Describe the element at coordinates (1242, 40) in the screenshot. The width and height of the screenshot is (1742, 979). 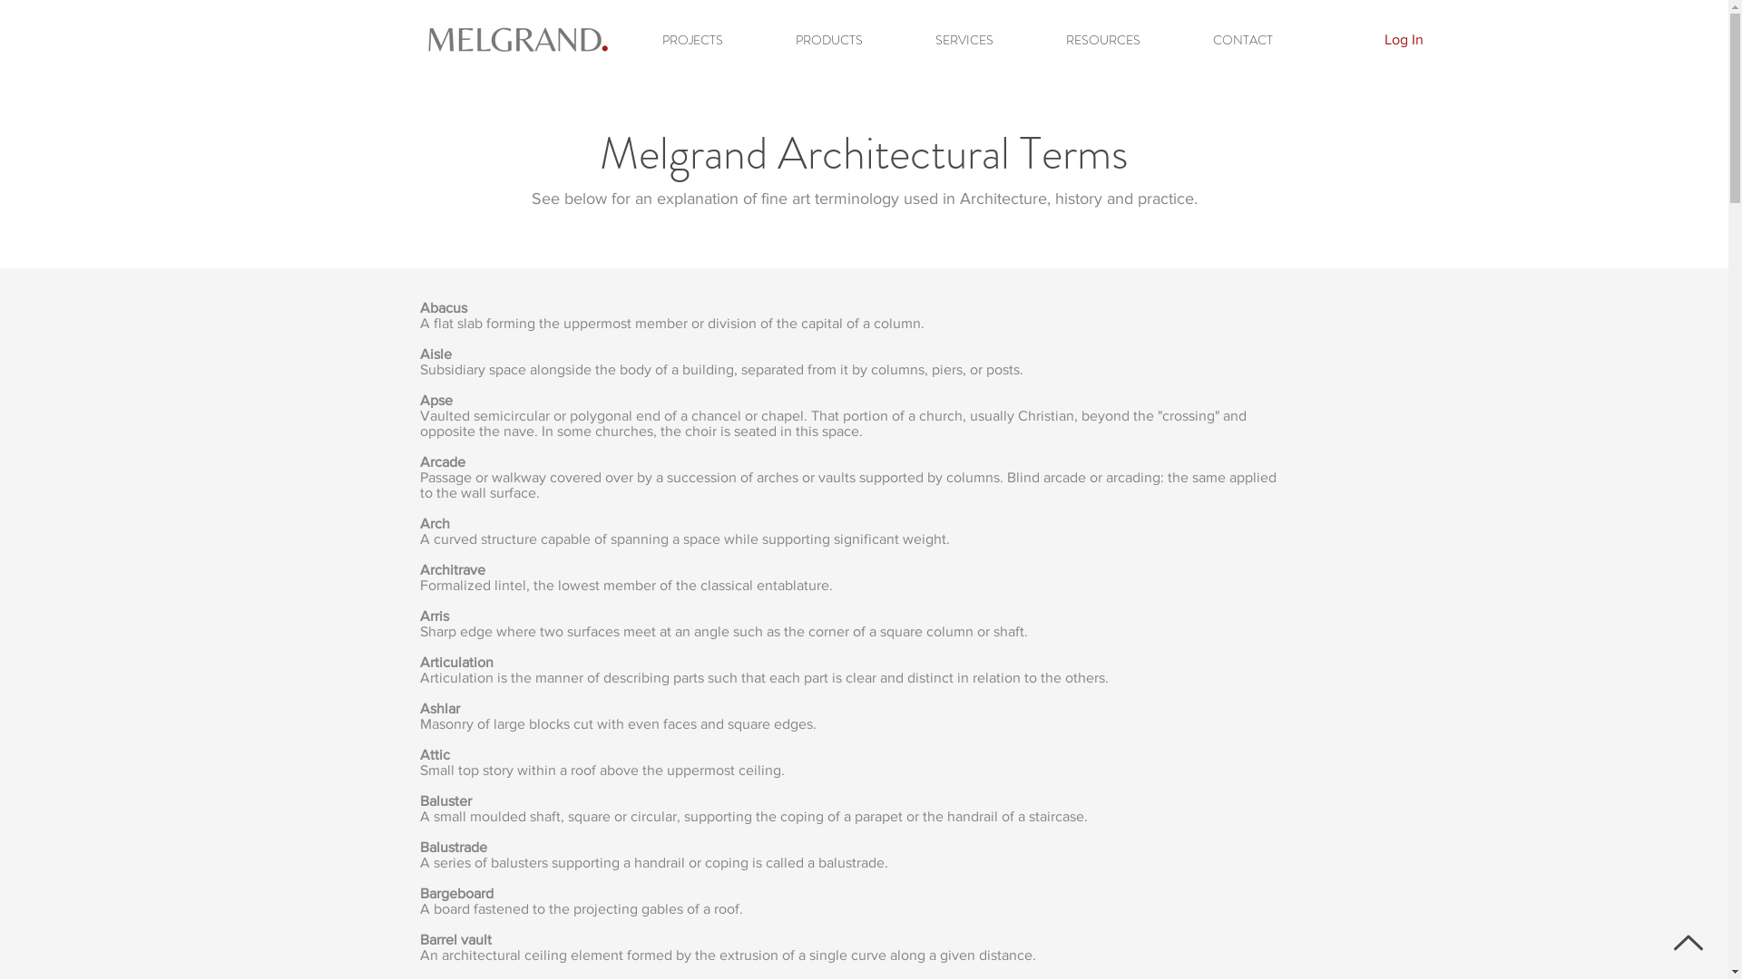
I see `CONTACT` at that location.